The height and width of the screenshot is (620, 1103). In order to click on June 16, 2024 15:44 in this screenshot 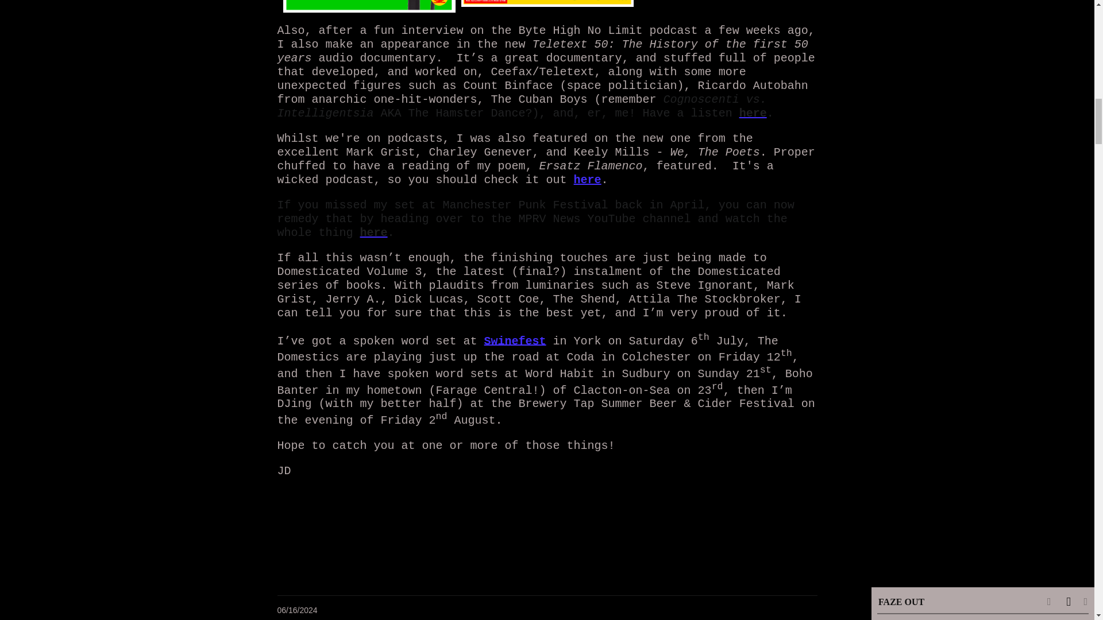, I will do `click(296, 610)`.